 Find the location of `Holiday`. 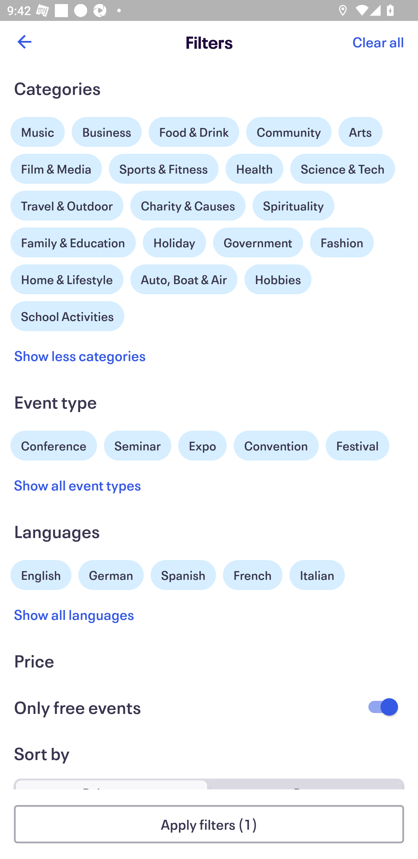

Holiday is located at coordinates (174, 240).